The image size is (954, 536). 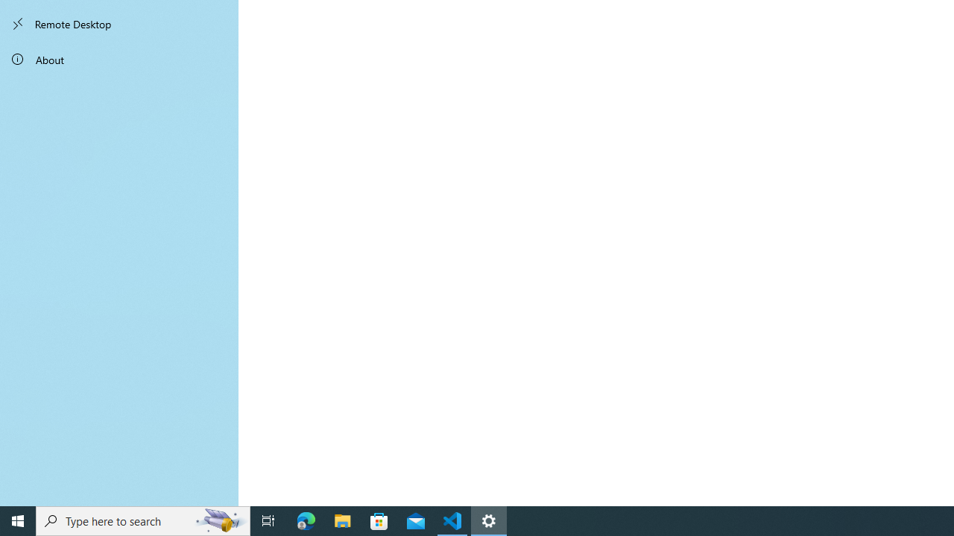 I want to click on Type here to search, so click(x=143, y=521).